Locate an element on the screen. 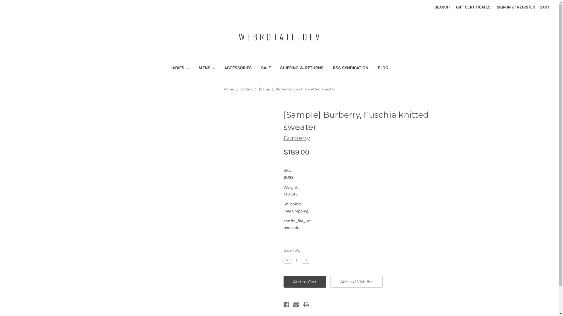 The height and width of the screenshot is (316, 563). Add to Cart is located at coordinates (305, 282).